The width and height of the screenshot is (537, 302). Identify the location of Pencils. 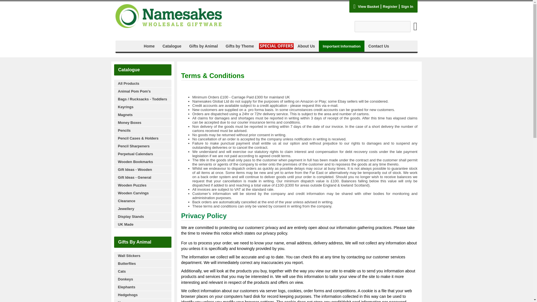
(143, 130).